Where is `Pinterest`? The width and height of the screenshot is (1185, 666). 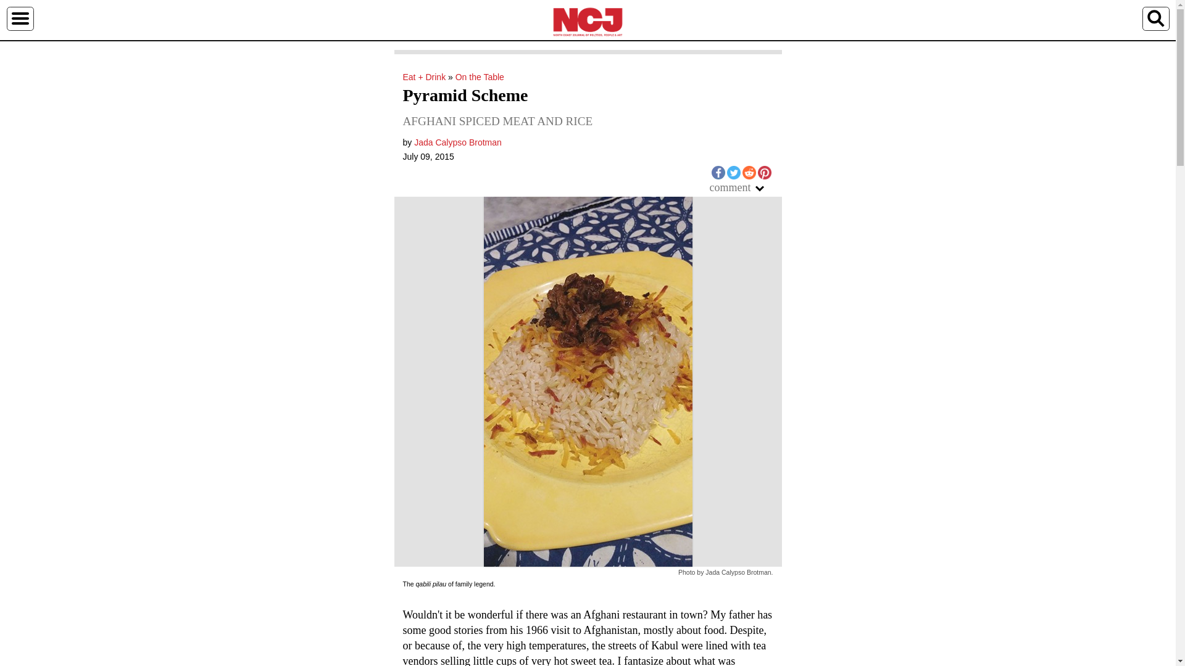 Pinterest is located at coordinates (764, 172).